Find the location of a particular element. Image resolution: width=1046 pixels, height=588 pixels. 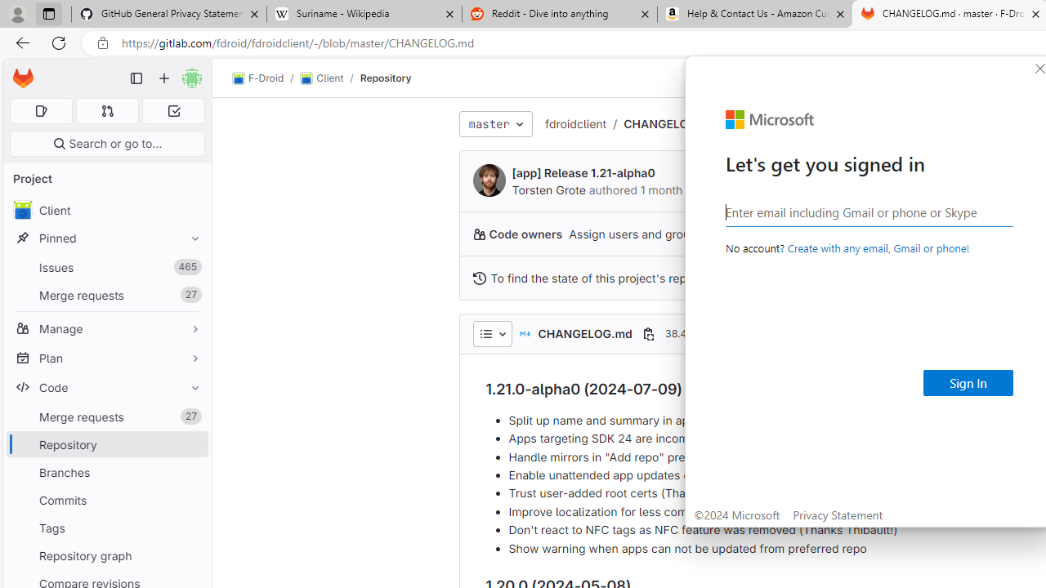

GitHub General Privacy Statement - GitHub Docs is located at coordinates (169, 15).